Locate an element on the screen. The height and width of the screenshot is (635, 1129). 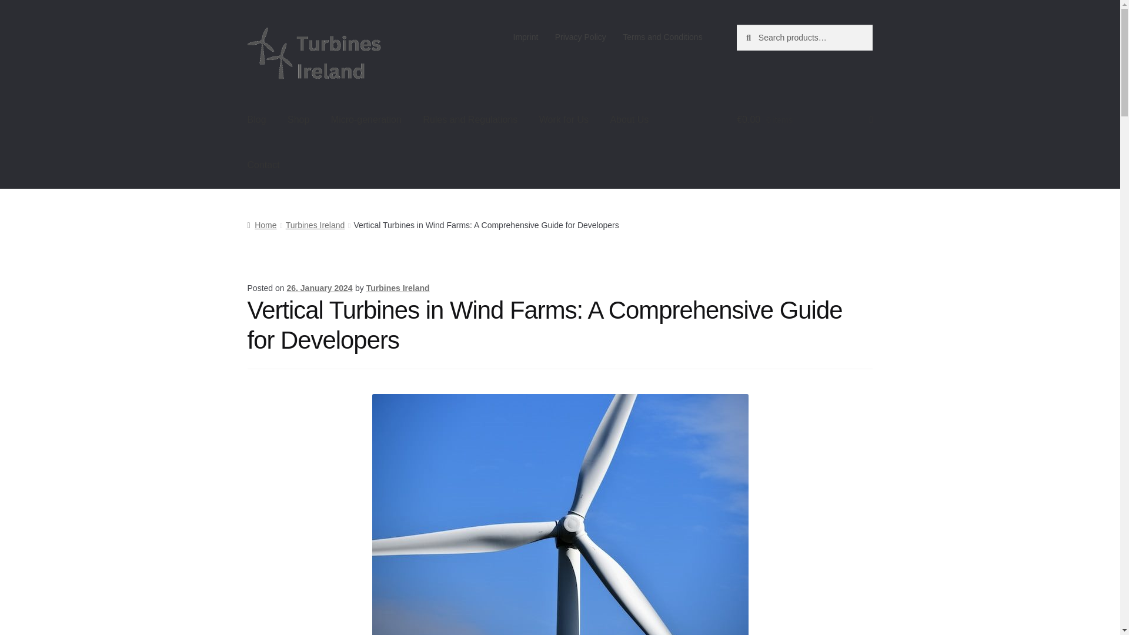
Blog is located at coordinates (256, 120).